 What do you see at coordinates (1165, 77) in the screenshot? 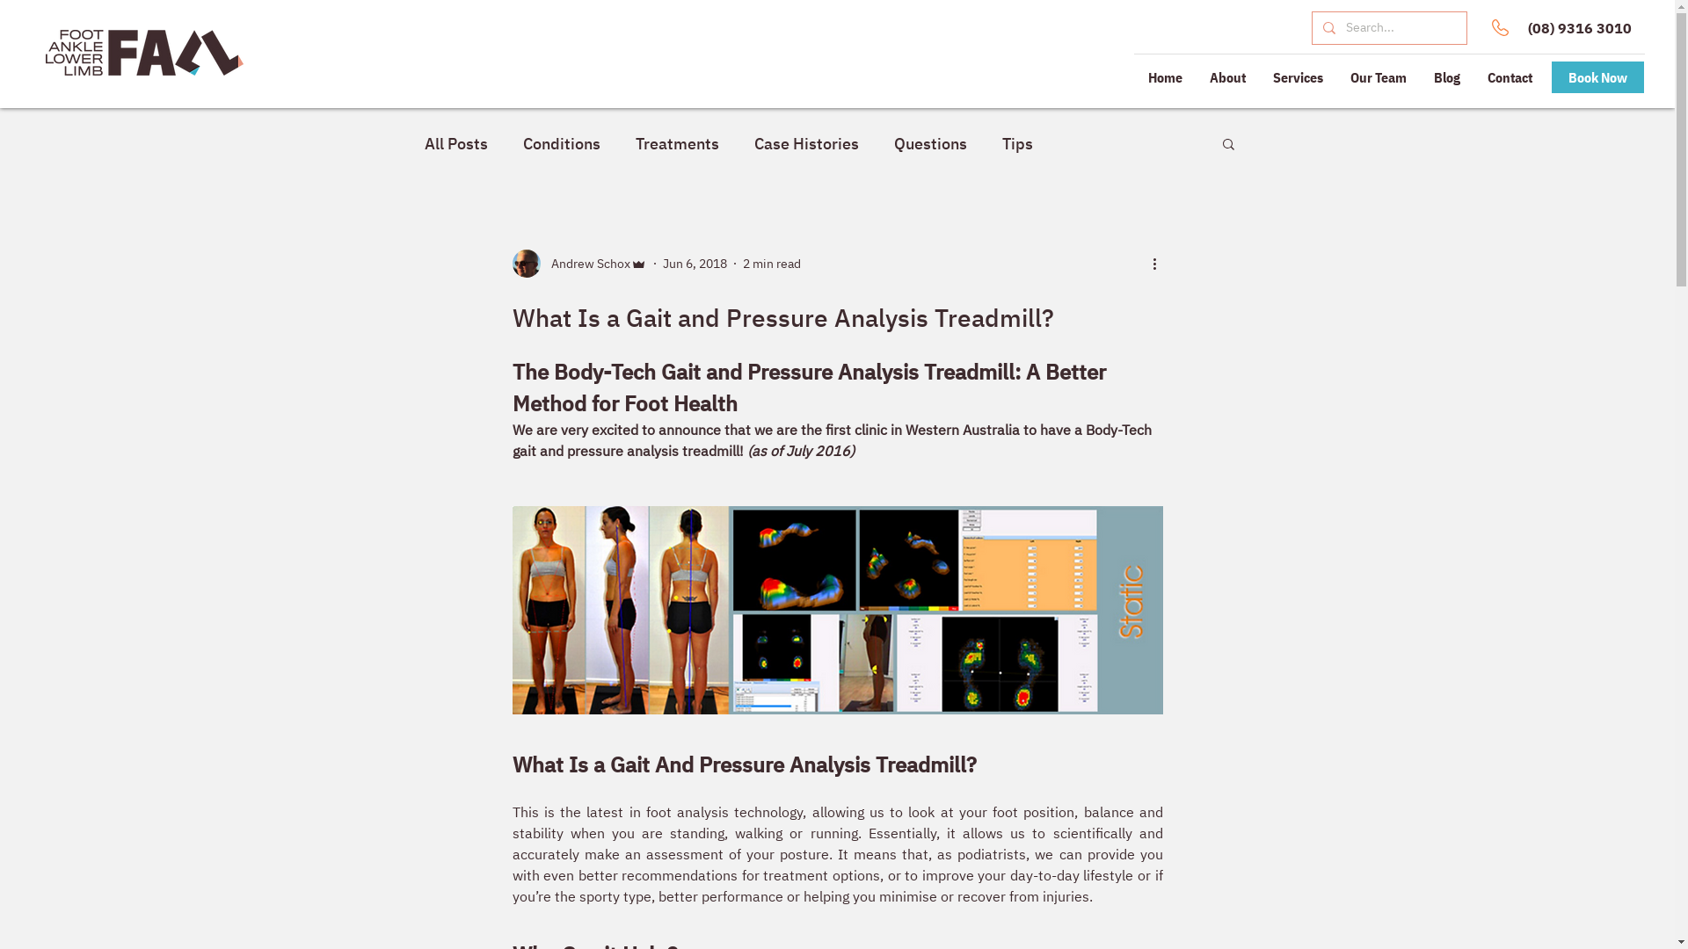
I see `Home` at bounding box center [1165, 77].